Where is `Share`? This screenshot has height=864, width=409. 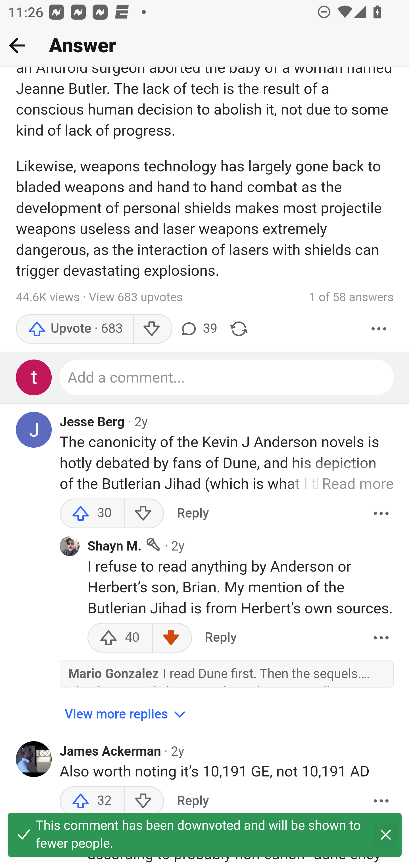
Share is located at coordinates (239, 329).